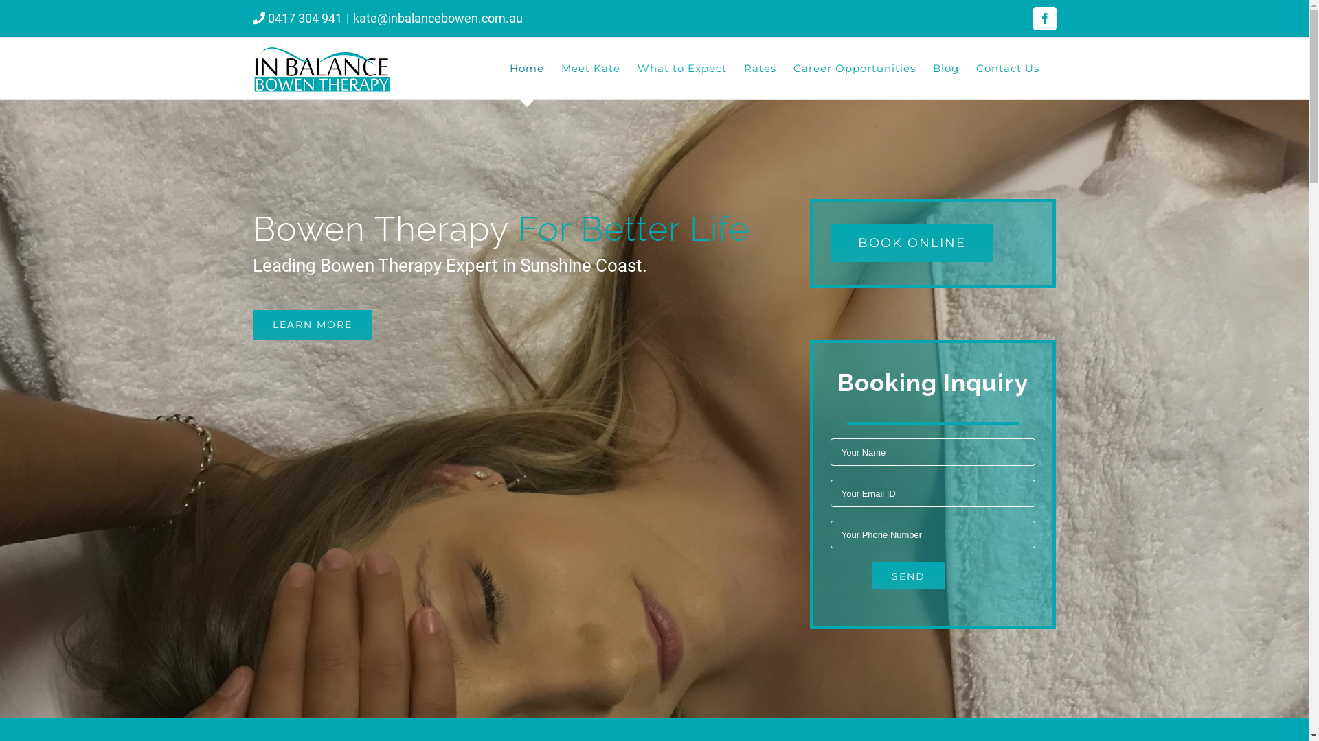  Describe the element at coordinates (438, 18) in the screenshot. I see `kate@inbalancebowen.com.au` at that location.